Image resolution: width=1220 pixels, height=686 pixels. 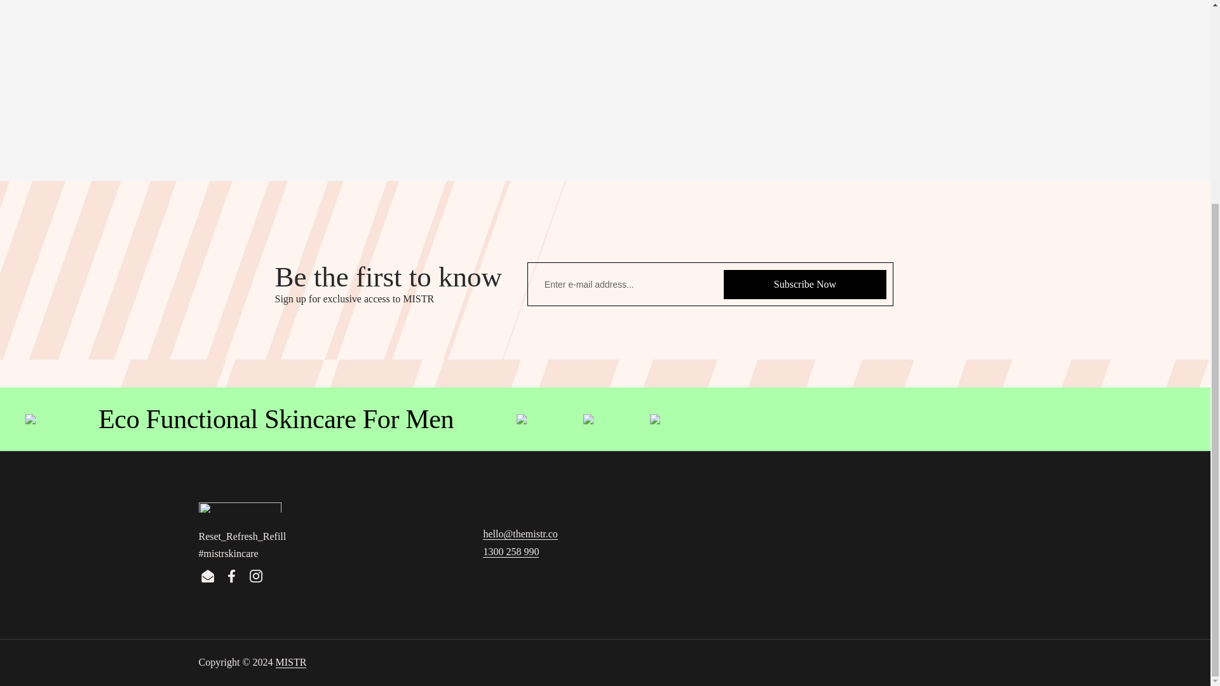 I want to click on tel:1300 258 990, so click(x=511, y=551).